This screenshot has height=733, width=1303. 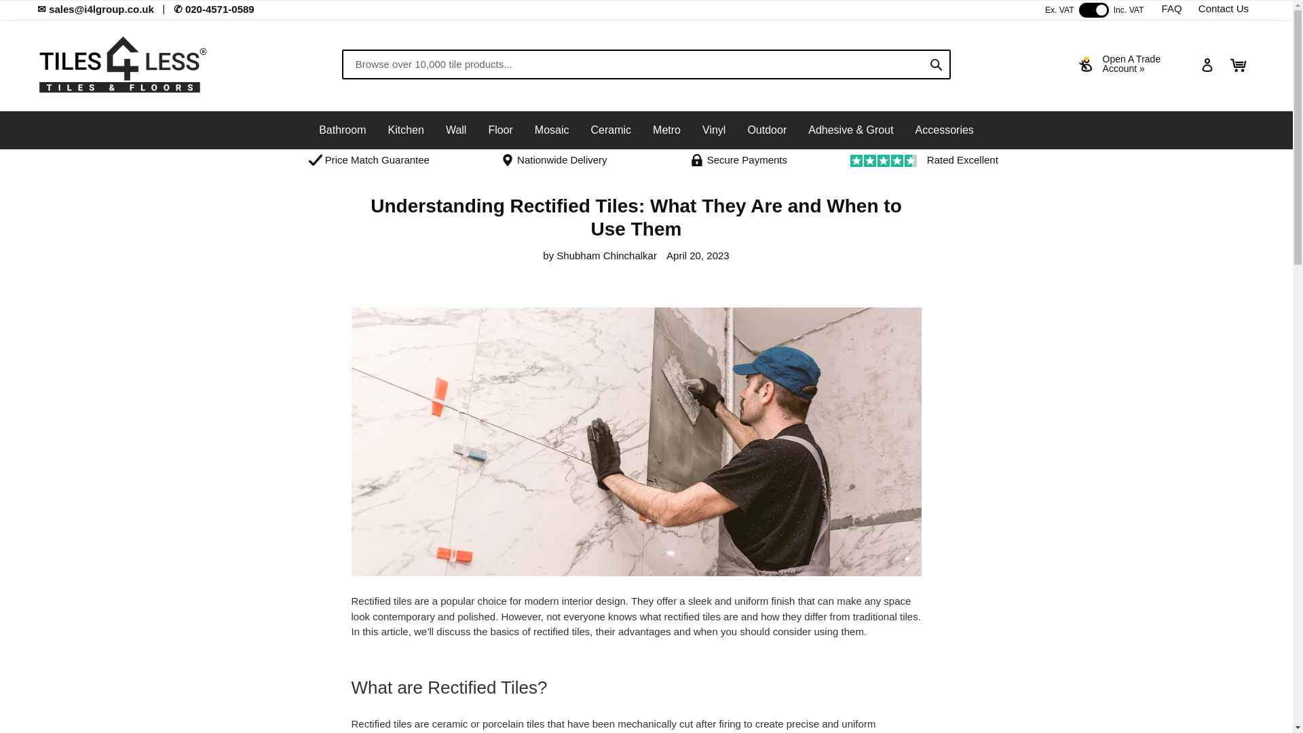 What do you see at coordinates (1239, 65) in the screenshot?
I see `Cart` at bounding box center [1239, 65].